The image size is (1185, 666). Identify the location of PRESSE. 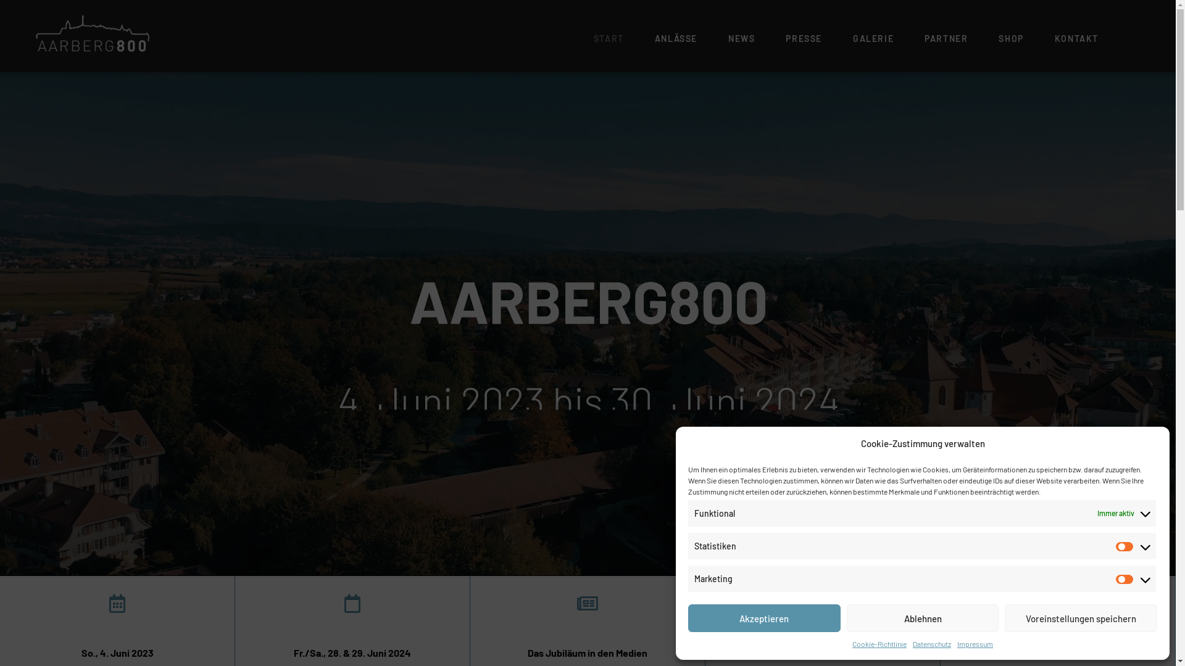
(804, 39).